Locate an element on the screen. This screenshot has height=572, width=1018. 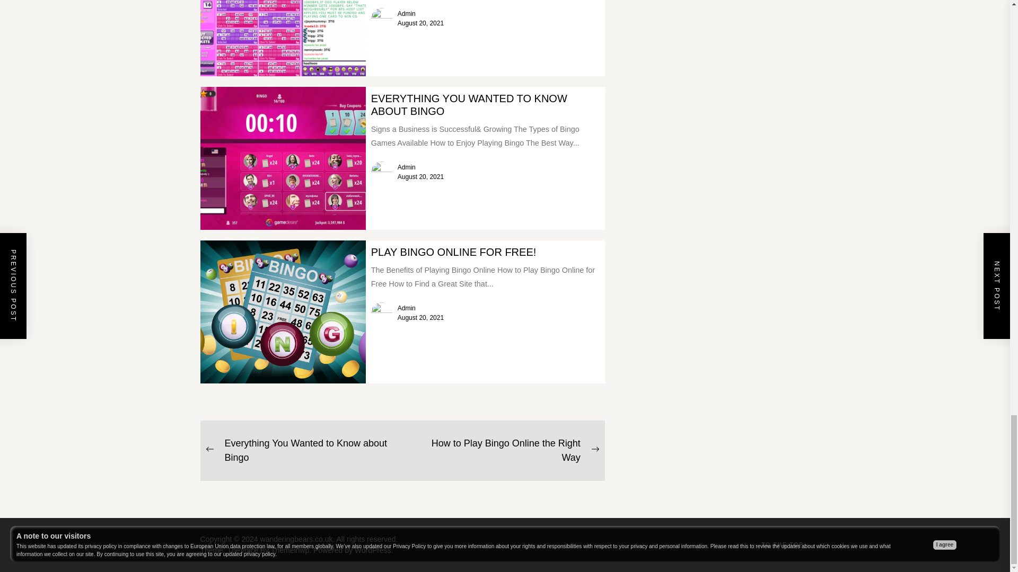
PLAY BINGO ONLINE FOR FREE! is located at coordinates (292, 550).